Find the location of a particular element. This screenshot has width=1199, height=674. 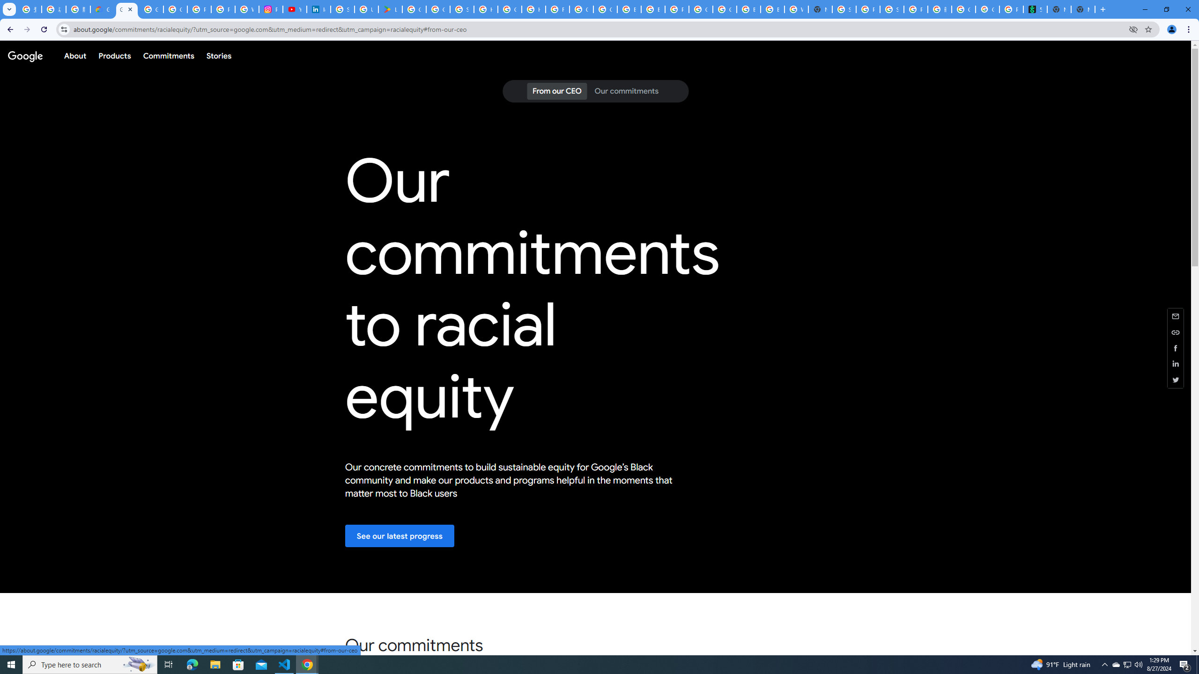

New Tab is located at coordinates (821, 9).